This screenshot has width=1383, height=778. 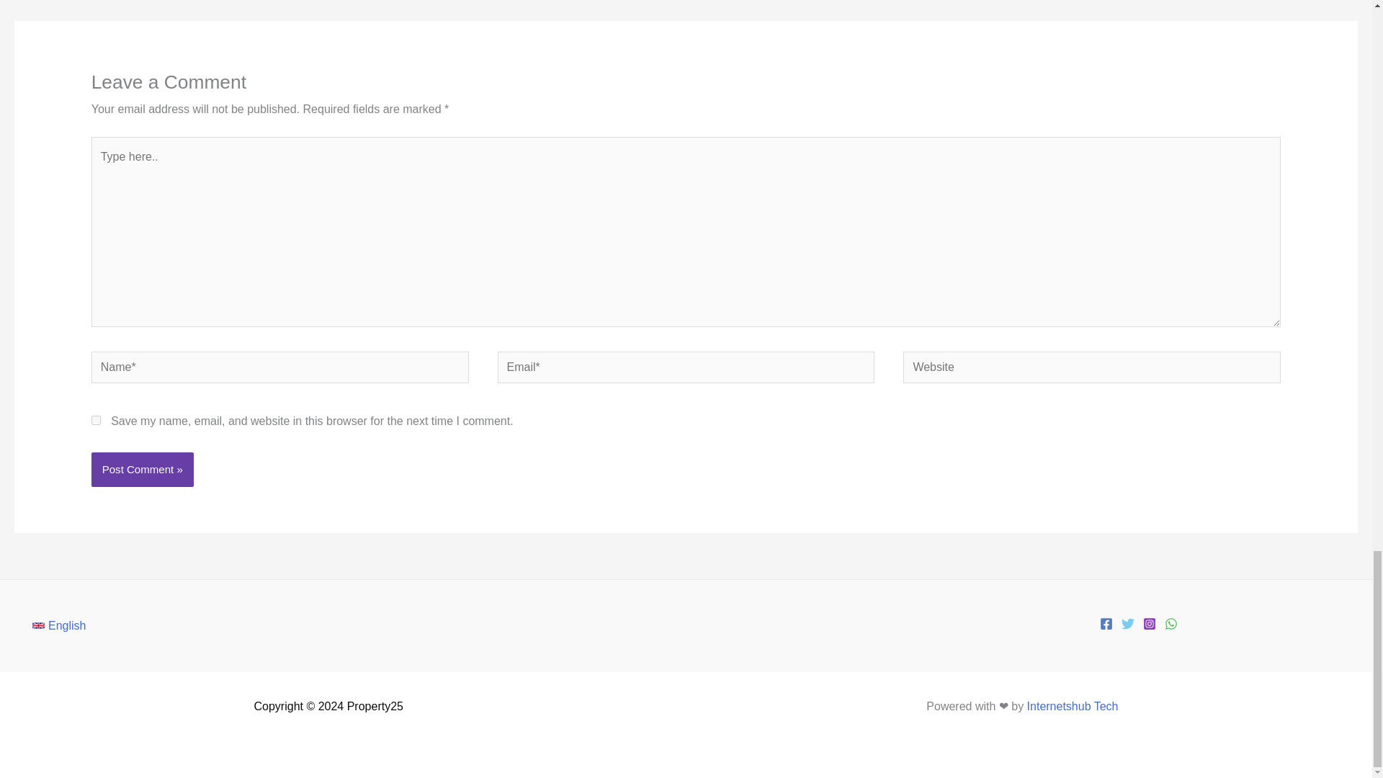 What do you see at coordinates (1073, 706) in the screenshot?
I see `Internetshub Tech` at bounding box center [1073, 706].